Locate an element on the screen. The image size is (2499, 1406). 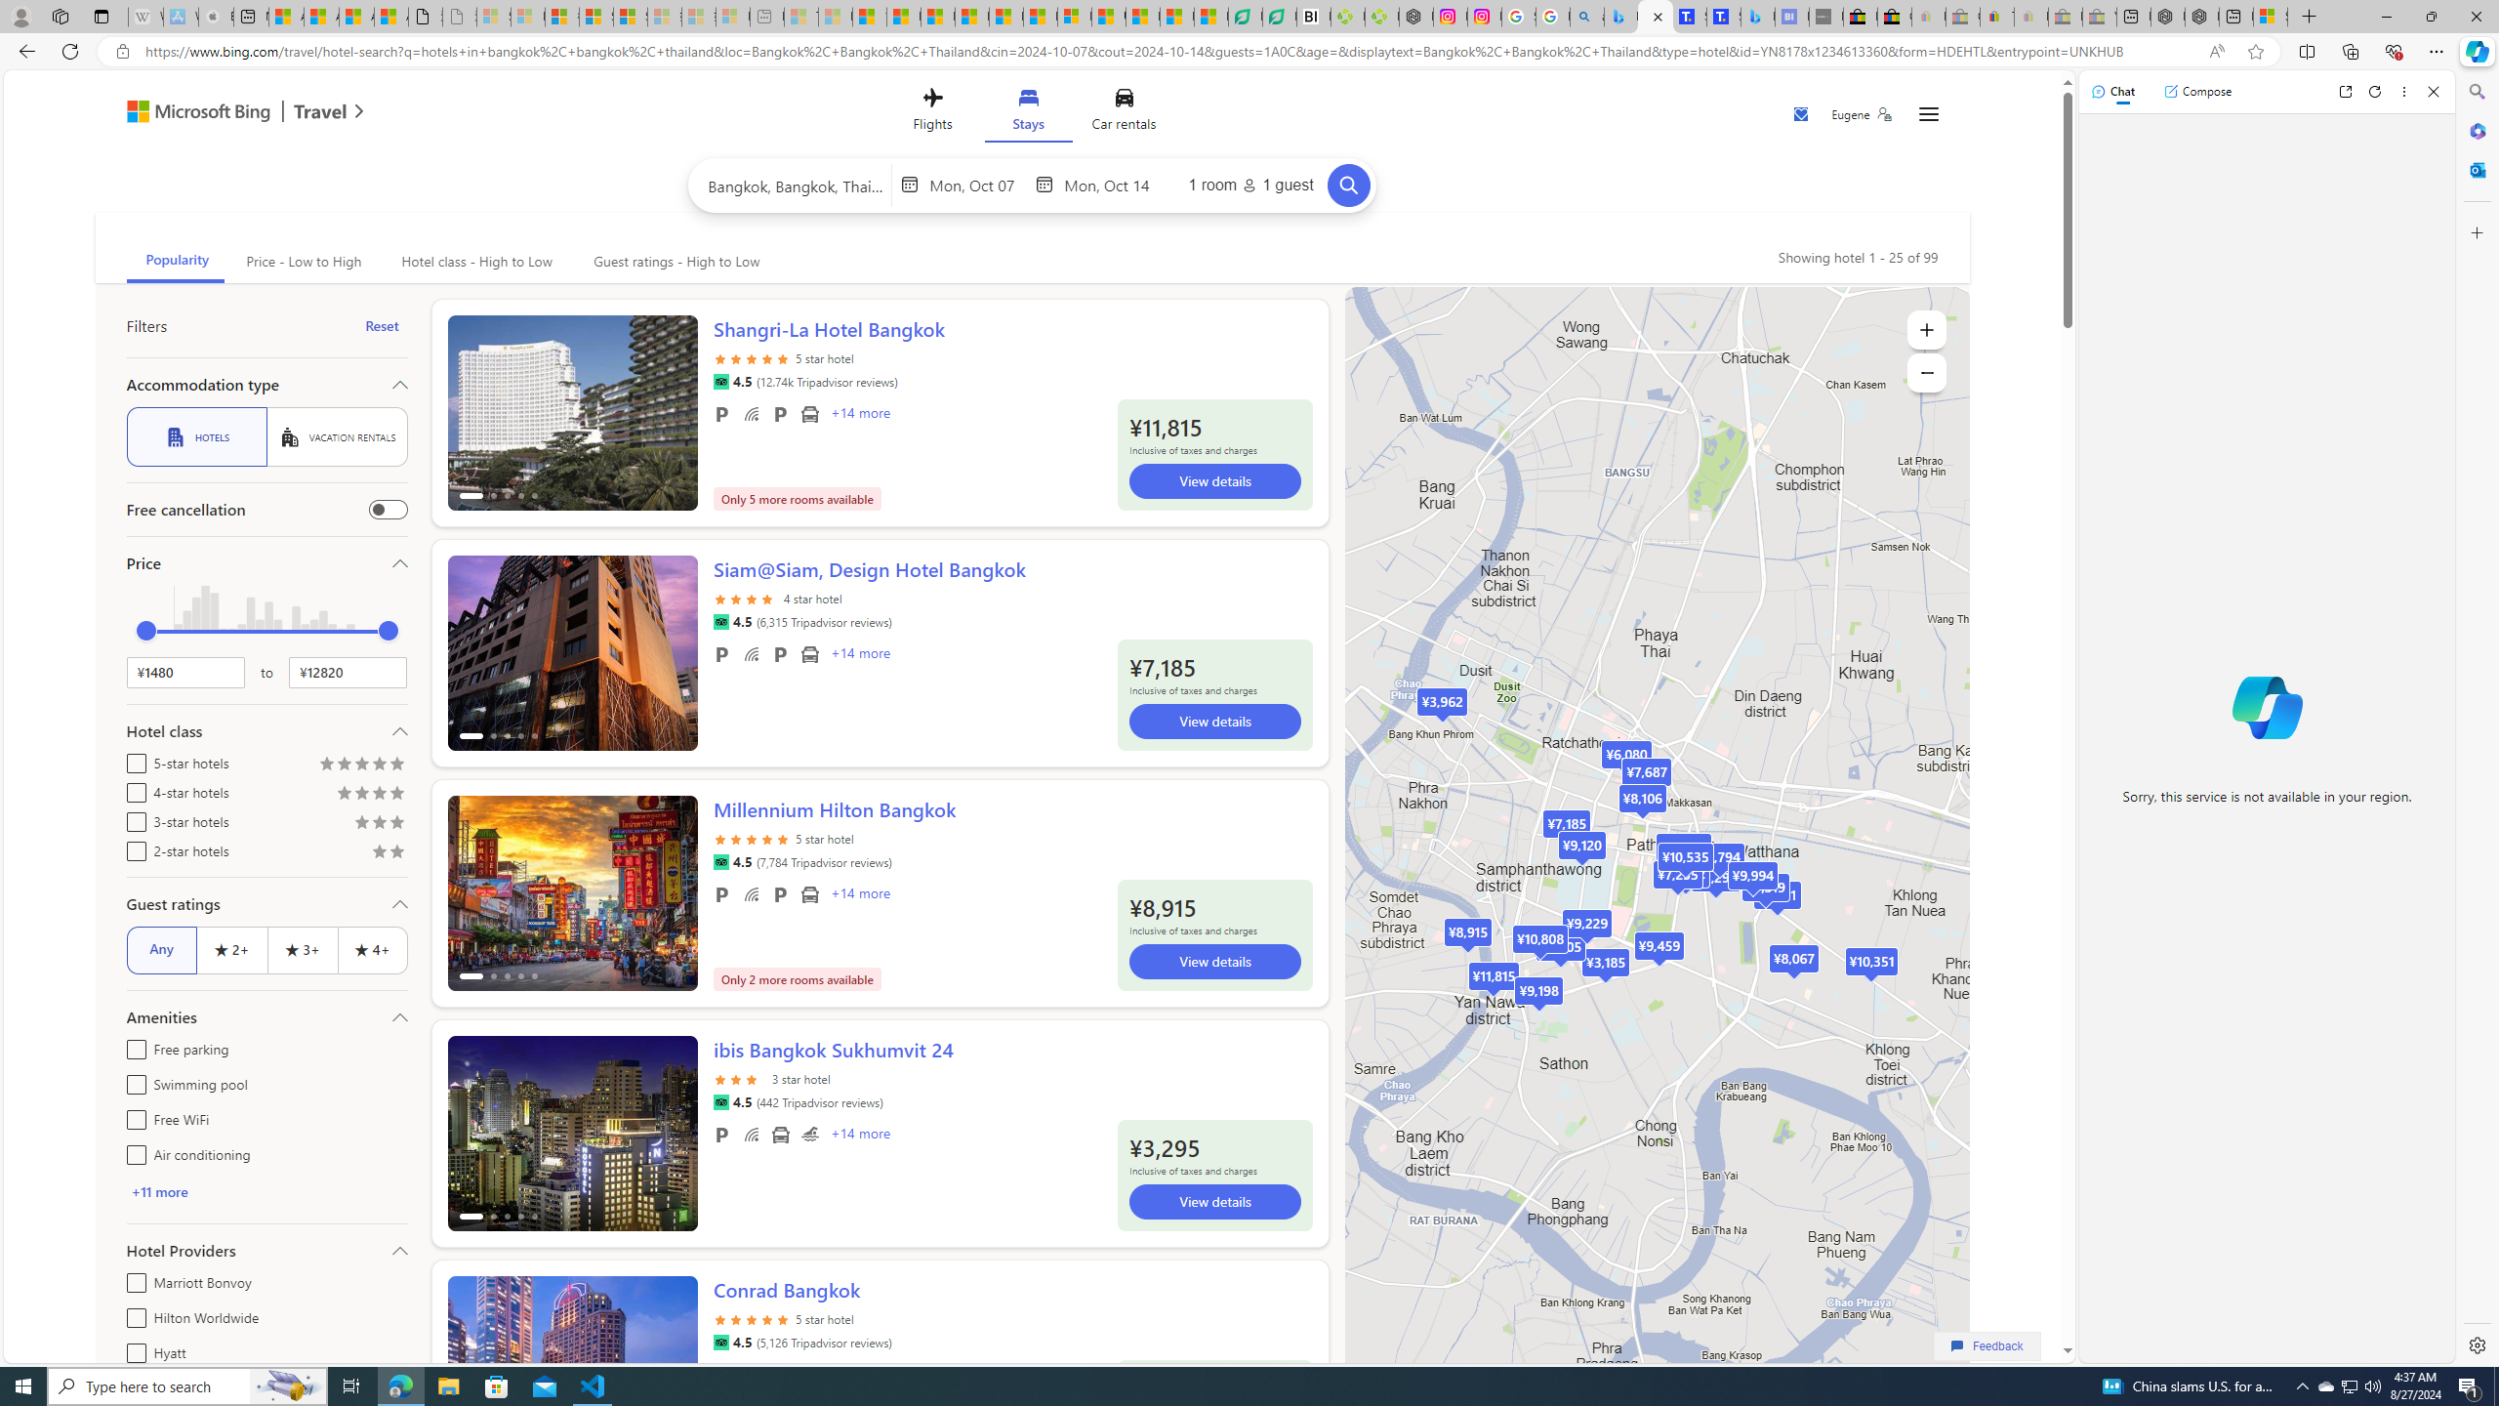
Foo BAR | Trusted Community Engagement and Contributions is located at coordinates (1041, 17).